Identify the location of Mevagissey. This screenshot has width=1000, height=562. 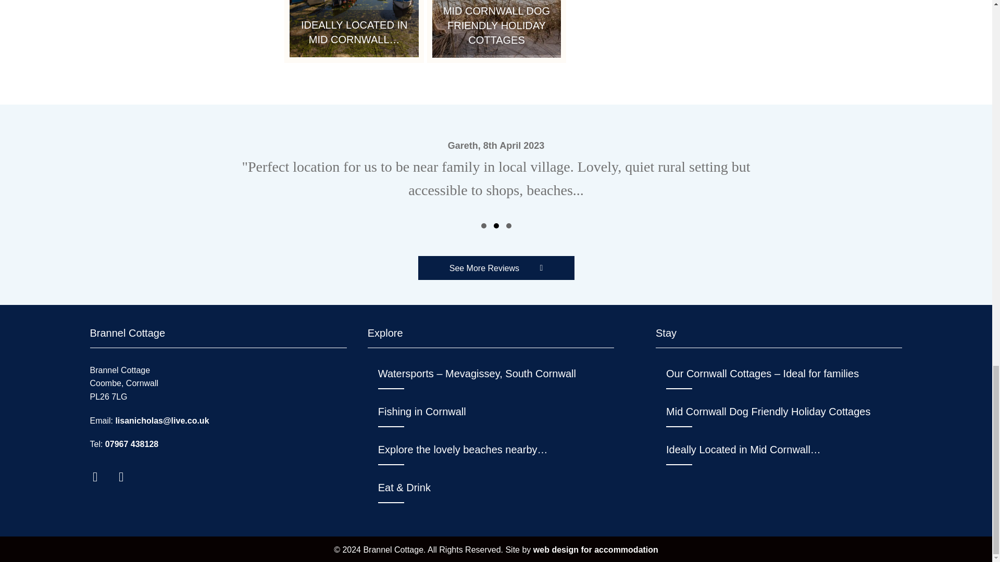
(354, 29).